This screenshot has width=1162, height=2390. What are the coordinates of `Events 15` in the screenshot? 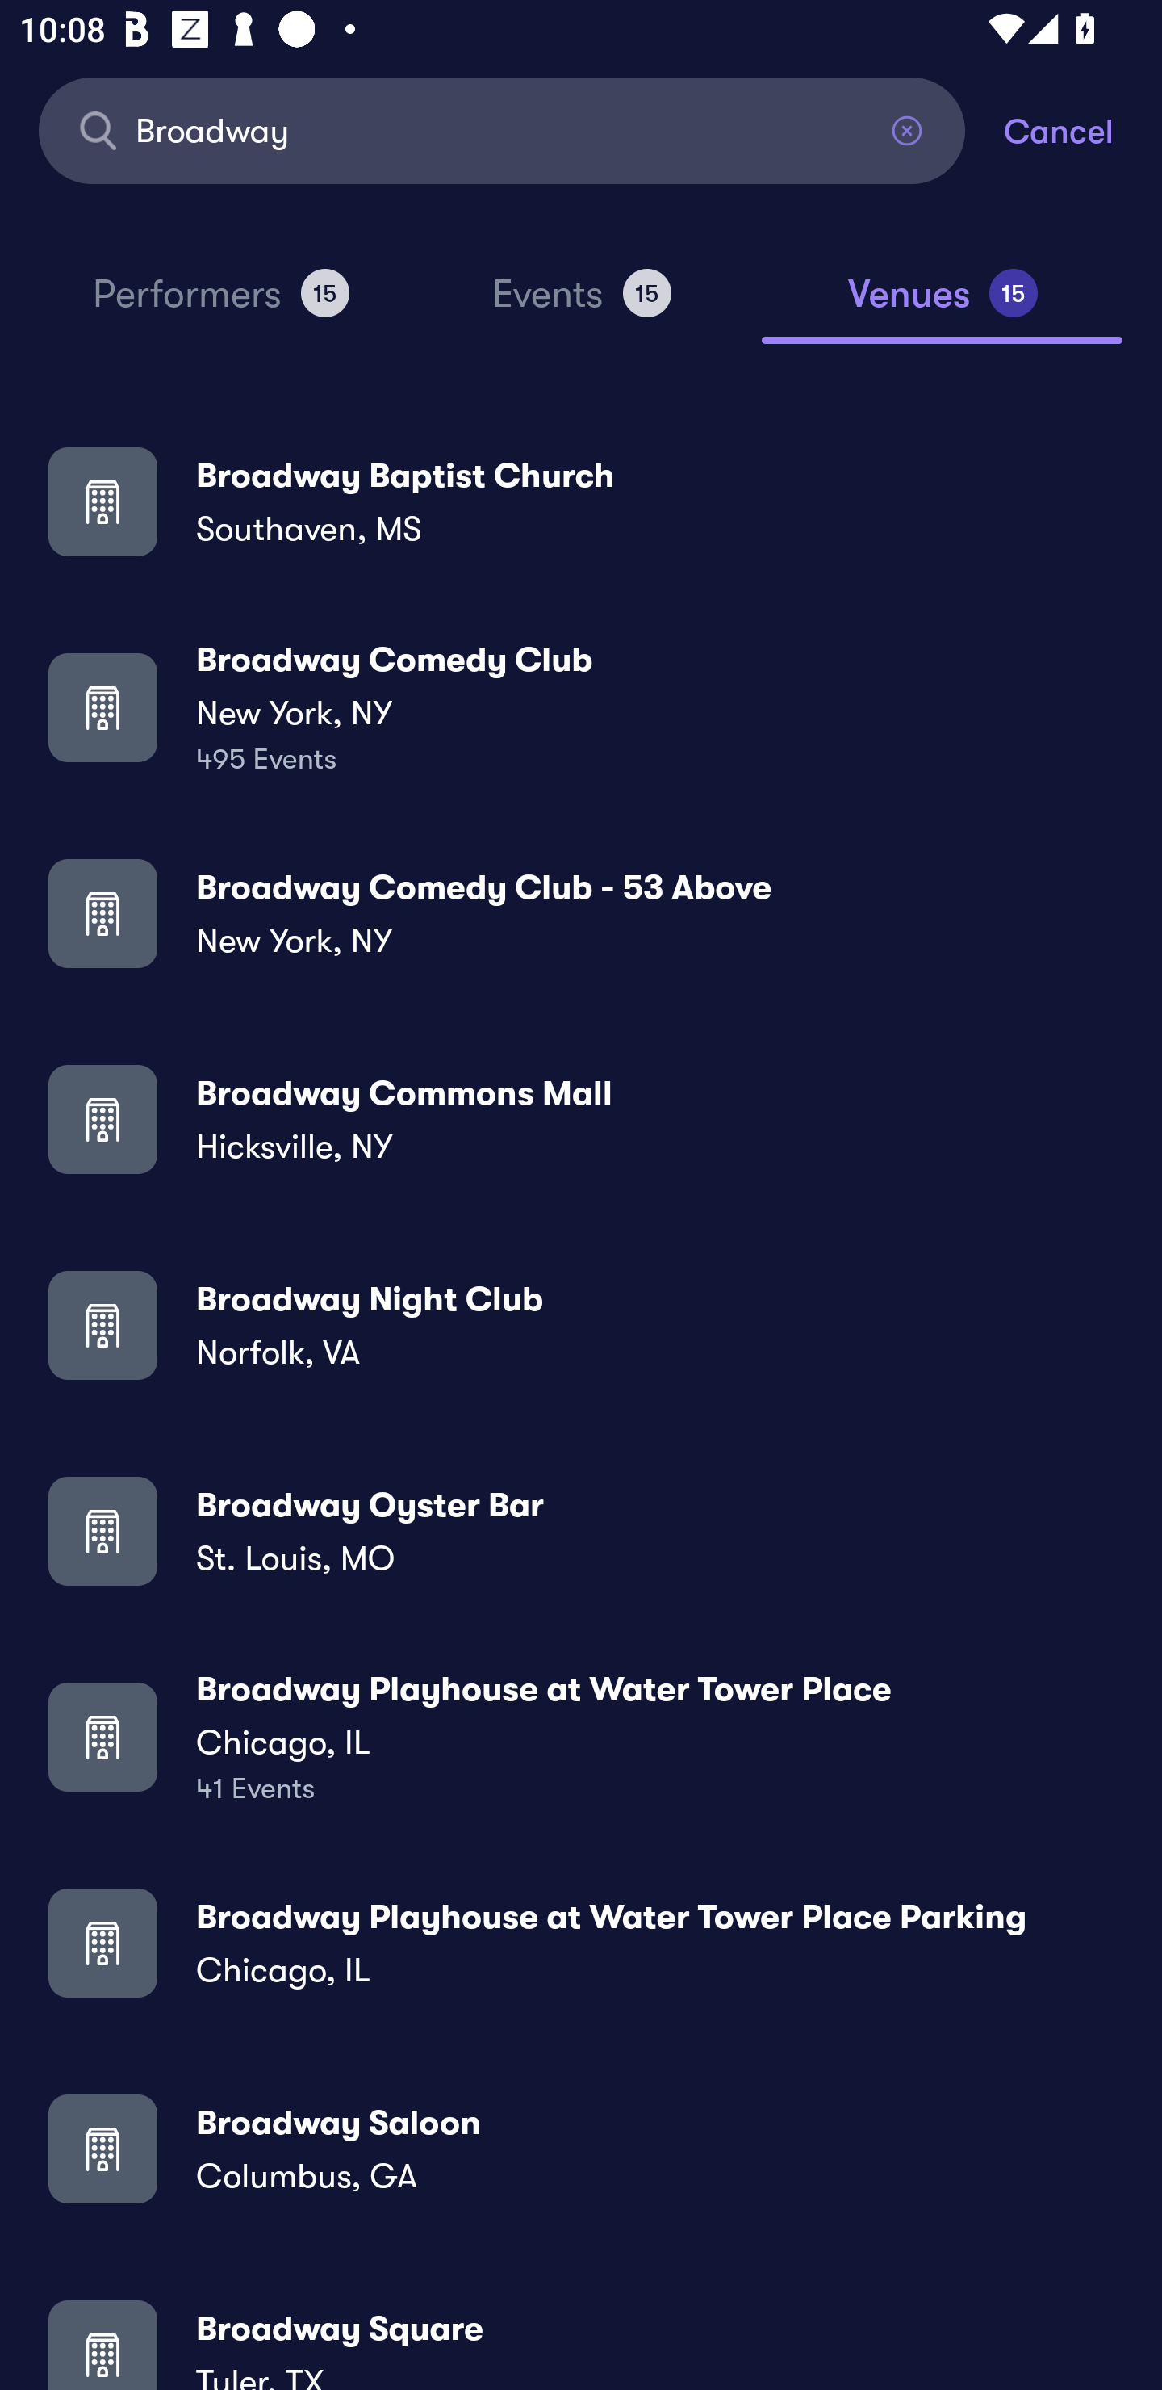 It's located at (581, 305).